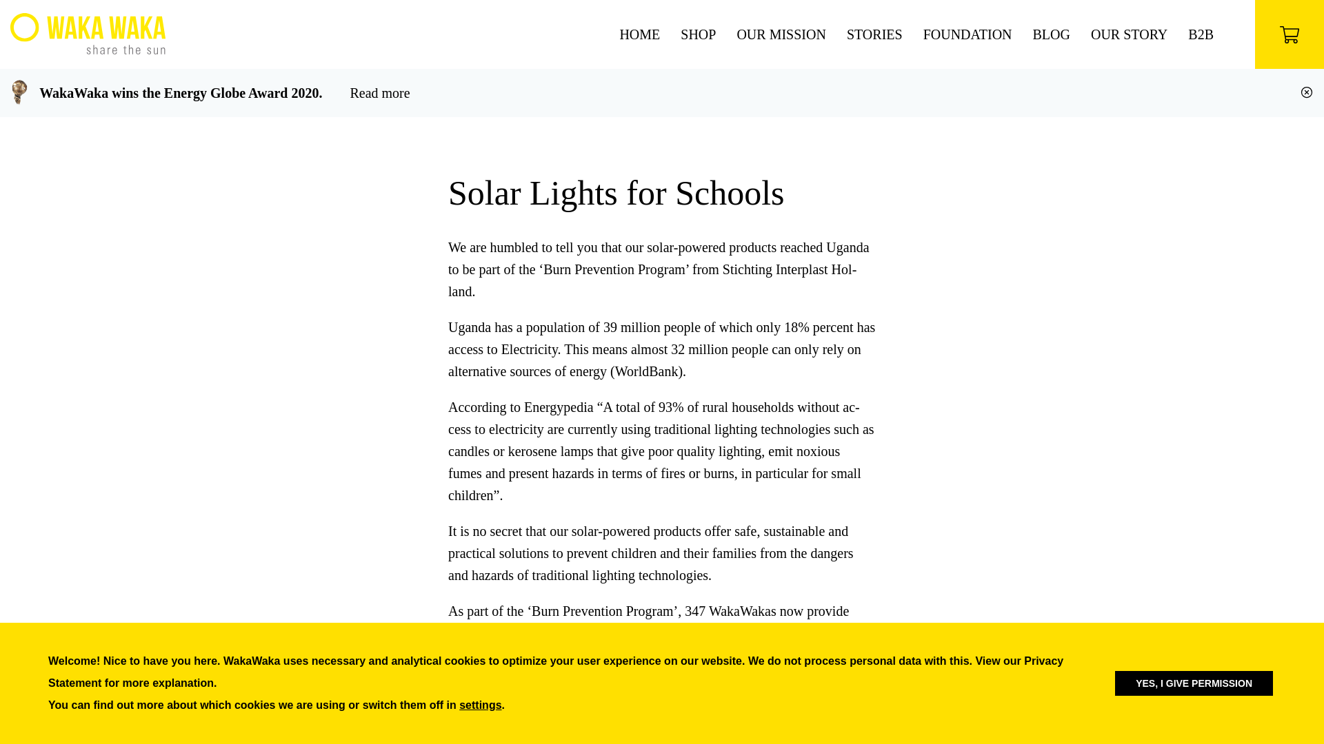  I want to click on OUR MISSION, so click(781, 34).